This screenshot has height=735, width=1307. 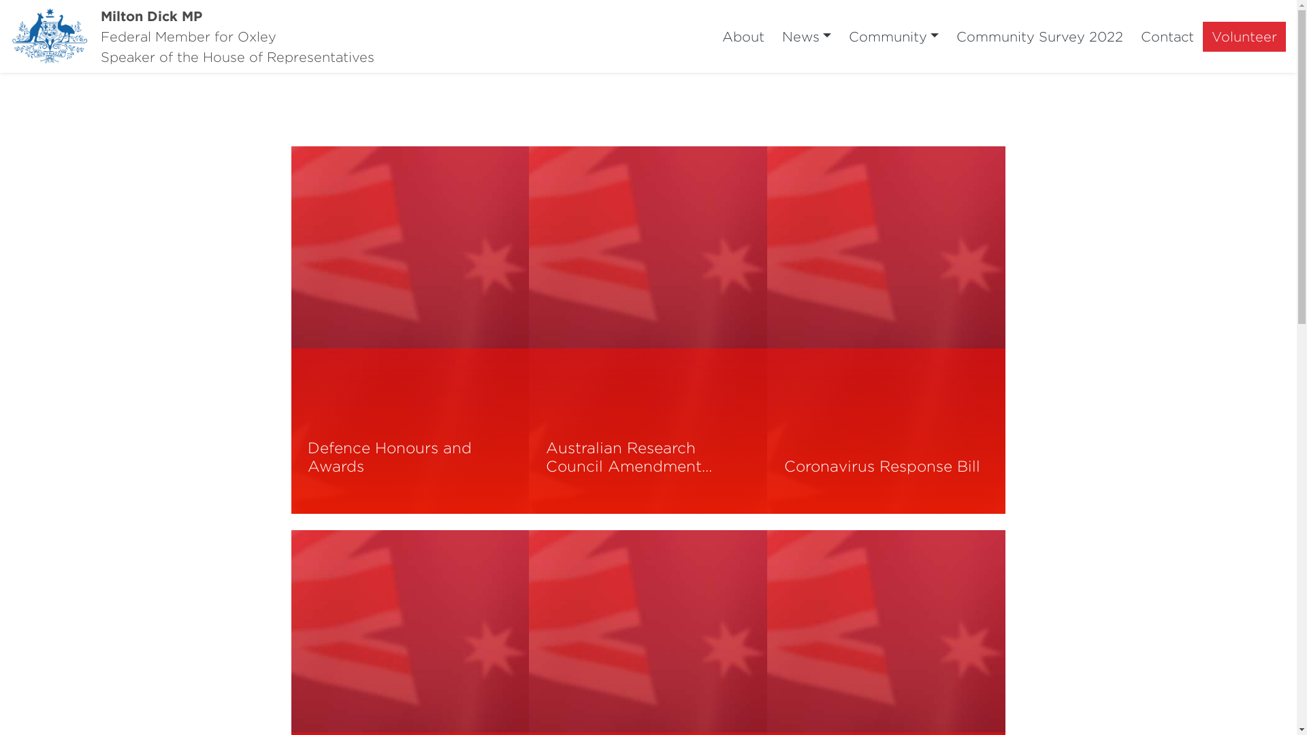 What do you see at coordinates (743, 37) in the screenshot?
I see `About` at bounding box center [743, 37].